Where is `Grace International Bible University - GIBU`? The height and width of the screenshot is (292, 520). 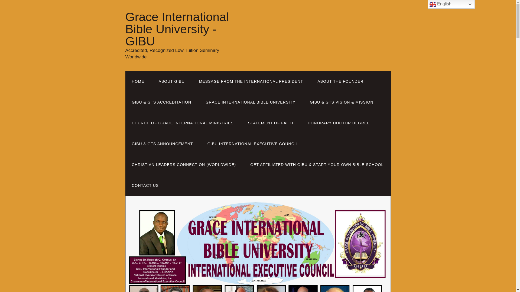
Grace International Bible University - GIBU is located at coordinates (177, 29).